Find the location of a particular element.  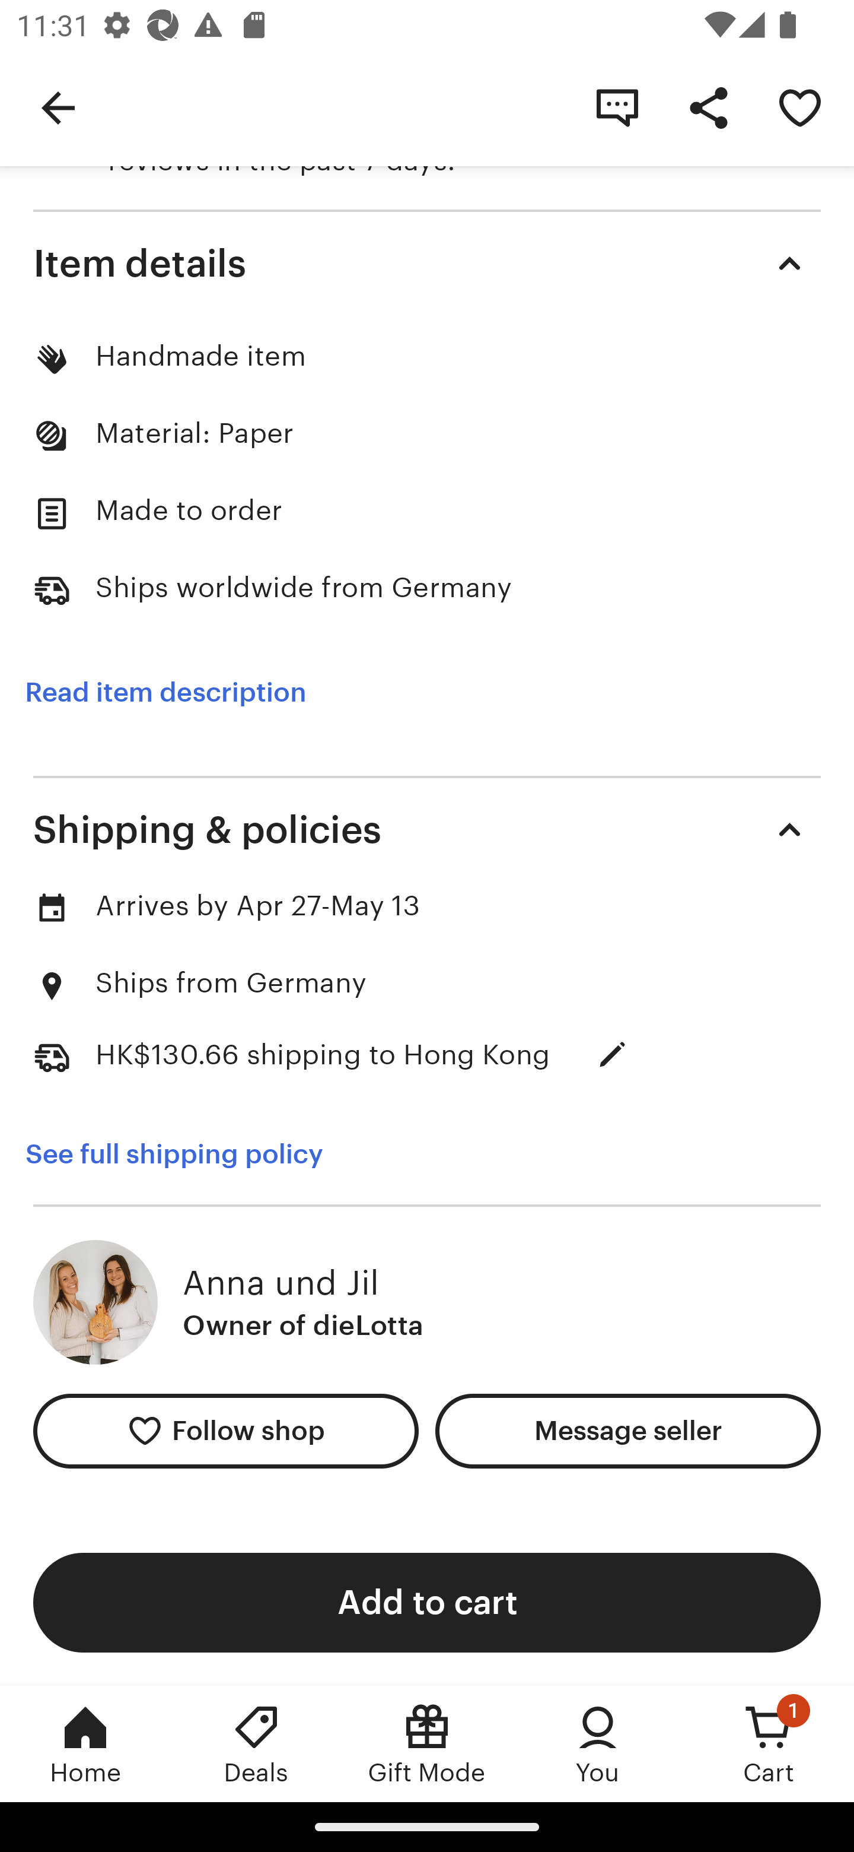

Cart, 1 new notification Cart is located at coordinates (769, 1743).